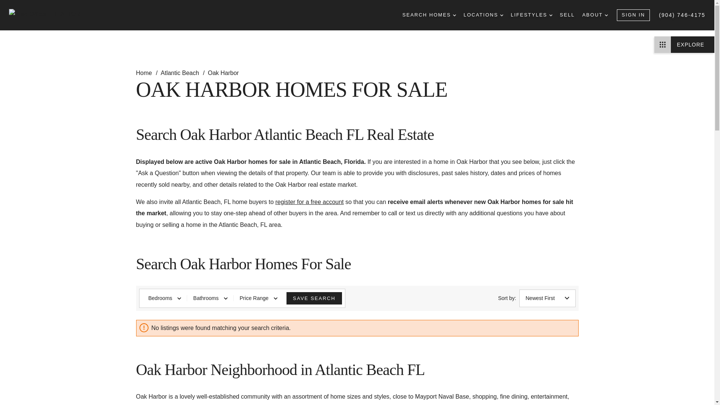 The height and width of the screenshot is (405, 720). What do you see at coordinates (454, 15) in the screenshot?
I see `DROPDOWN ARROW` at bounding box center [454, 15].